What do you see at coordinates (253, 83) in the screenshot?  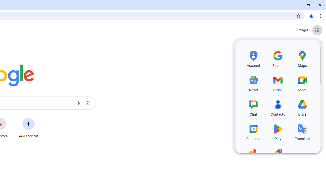 I see `News, row 2 of 5 and column 1 of 3 in the first section` at bounding box center [253, 83].